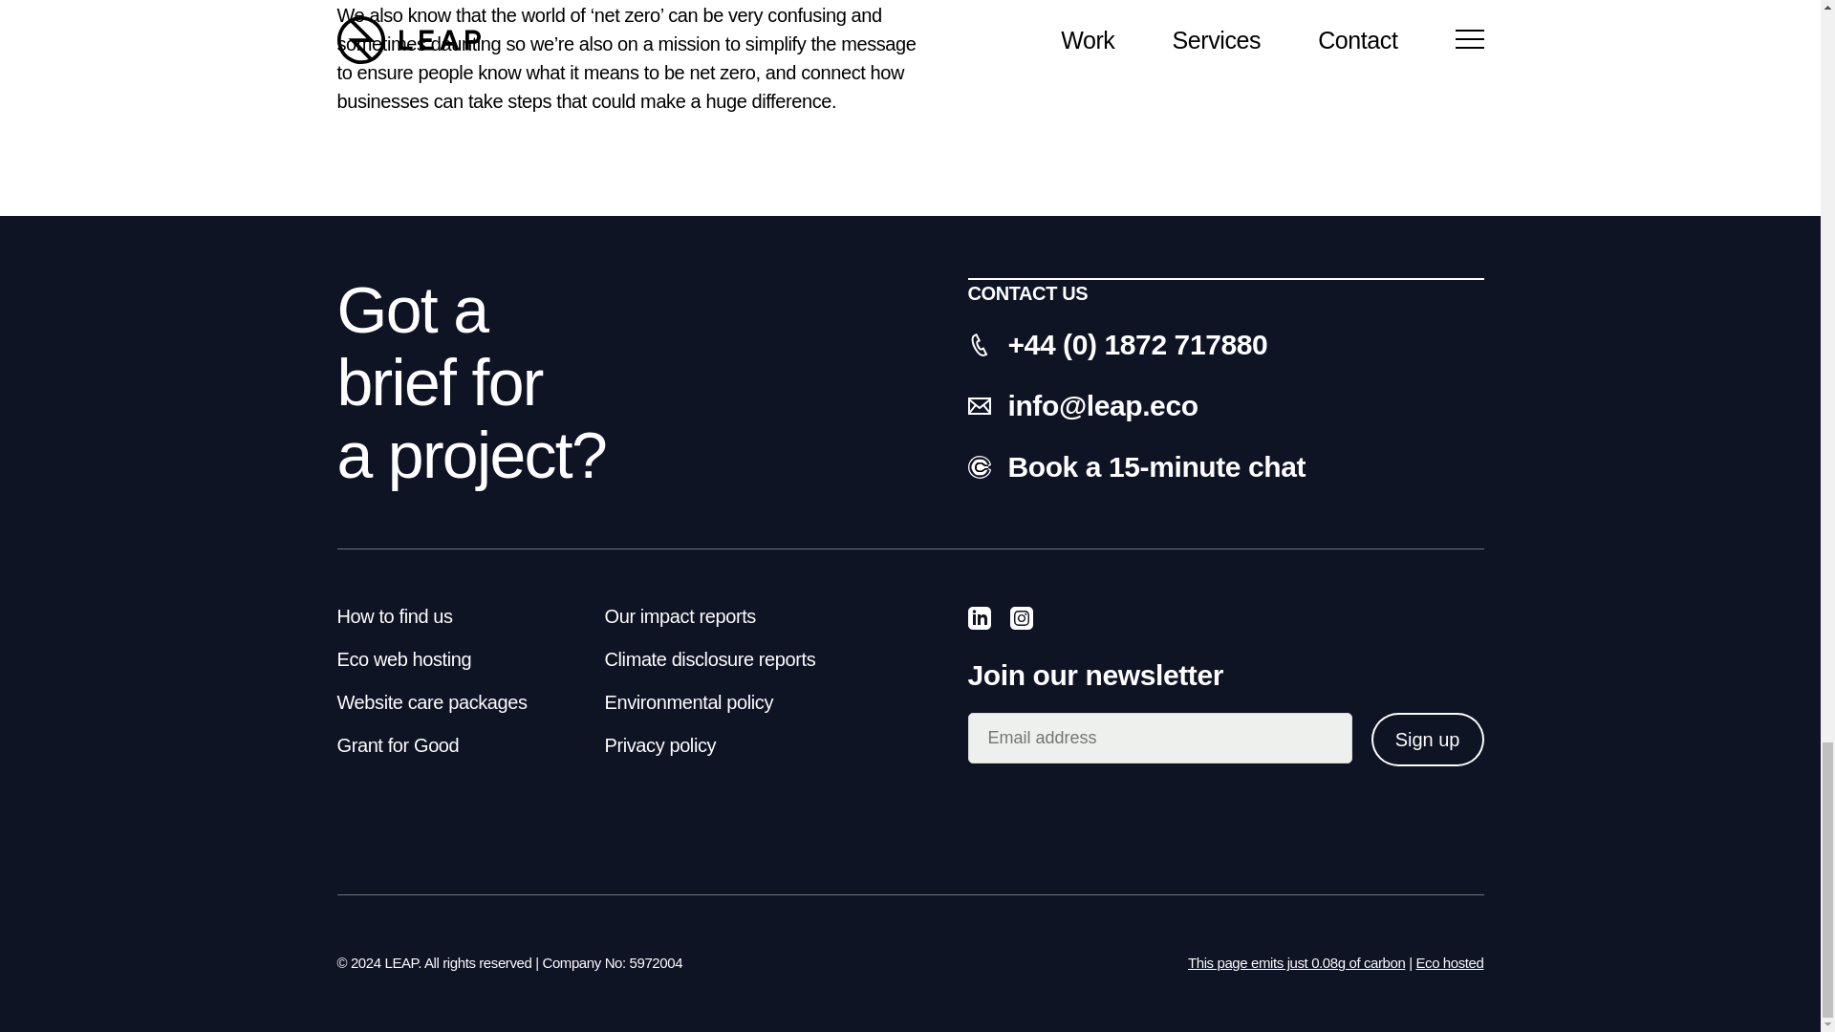 The image size is (1835, 1032). I want to click on Our impact reports, so click(679, 615).